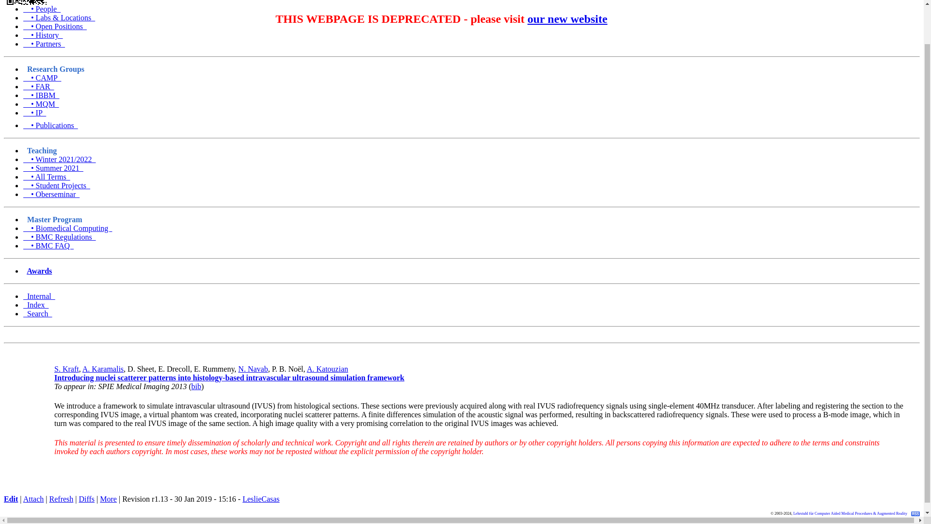 The image size is (931, 524). I want to click on A. Katouzian, so click(328, 369).